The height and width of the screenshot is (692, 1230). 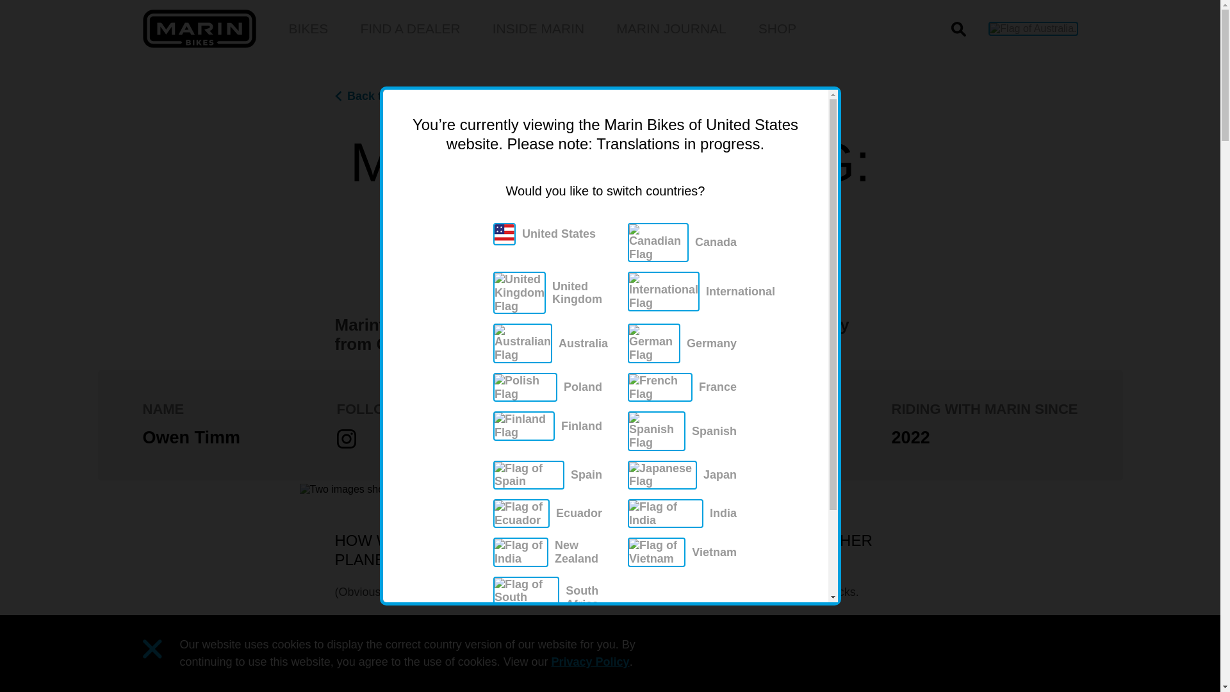 I want to click on SHOP, so click(x=778, y=29).